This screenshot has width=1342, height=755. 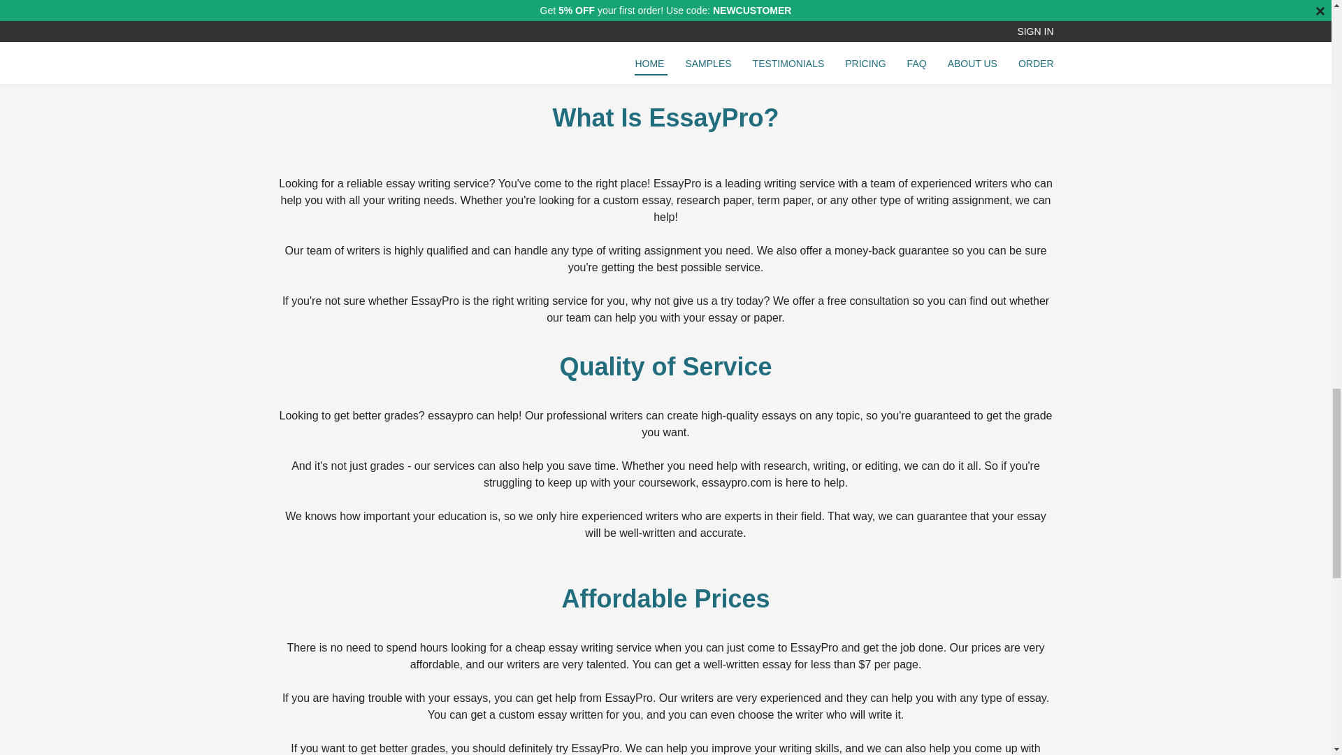 What do you see at coordinates (450, 415) in the screenshot?
I see `essaypro` at bounding box center [450, 415].